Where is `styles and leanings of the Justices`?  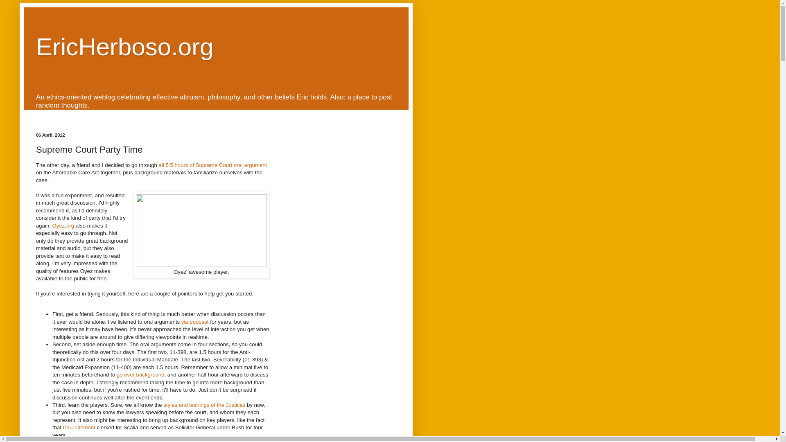 styles and leanings of the Justices is located at coordinates (204, 404).